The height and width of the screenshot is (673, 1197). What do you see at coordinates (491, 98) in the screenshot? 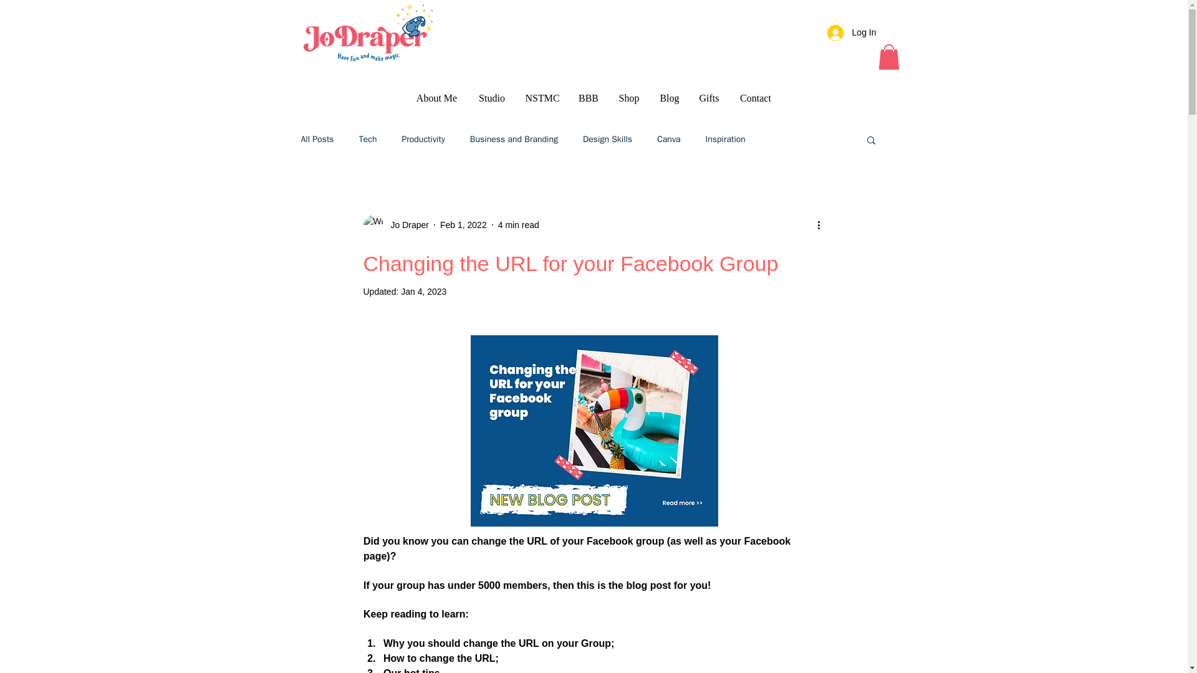
I see `Studio` at bounding box center [491, 98].